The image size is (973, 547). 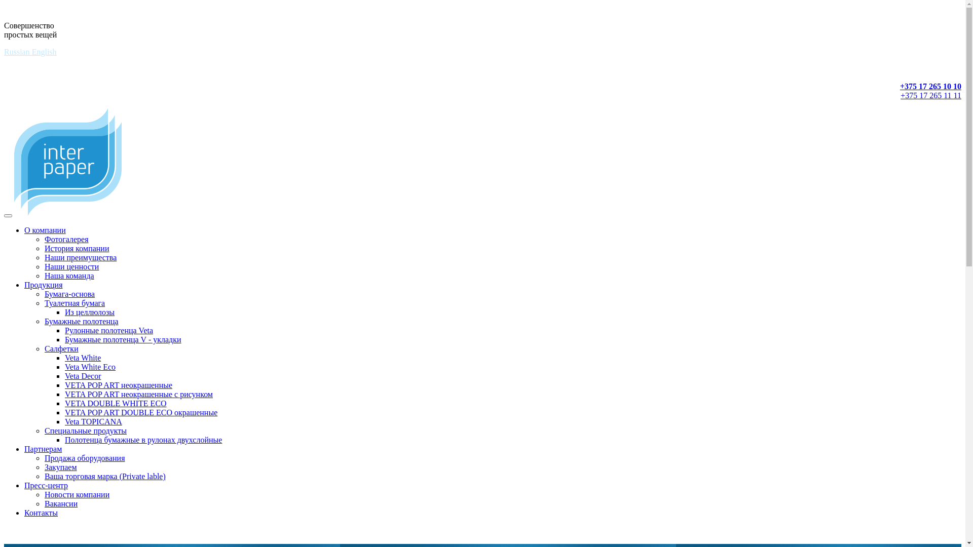 I want to click on Veta White, so click(x=83, y=358).